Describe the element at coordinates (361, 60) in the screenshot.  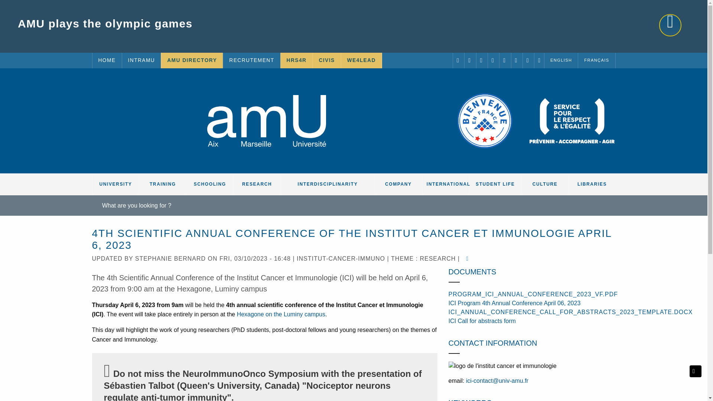
I see `WE4LEAD` at that location.